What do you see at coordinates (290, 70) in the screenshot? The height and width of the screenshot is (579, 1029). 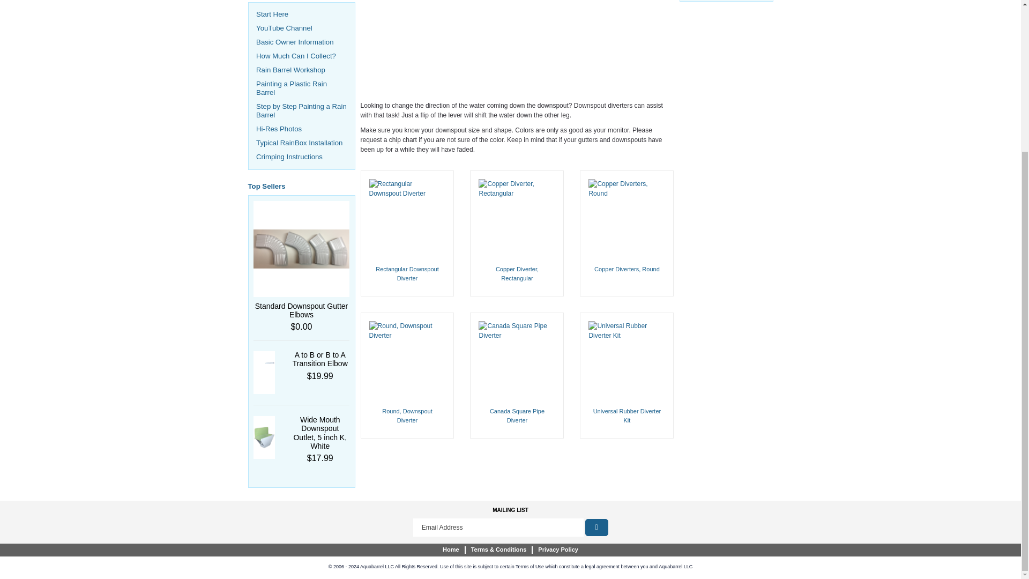 I see `Rain Barrel Workshop` at bounding box center [290, 70].